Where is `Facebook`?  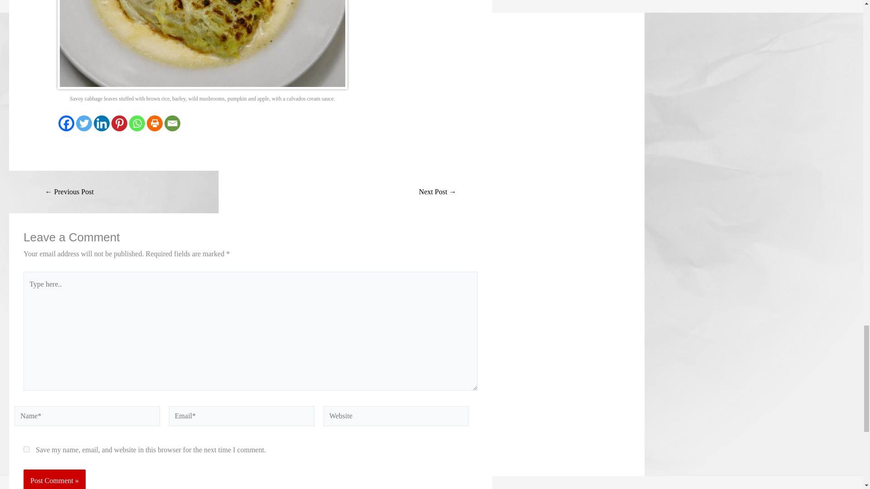
Facebook is located at coordinates (66, 123).